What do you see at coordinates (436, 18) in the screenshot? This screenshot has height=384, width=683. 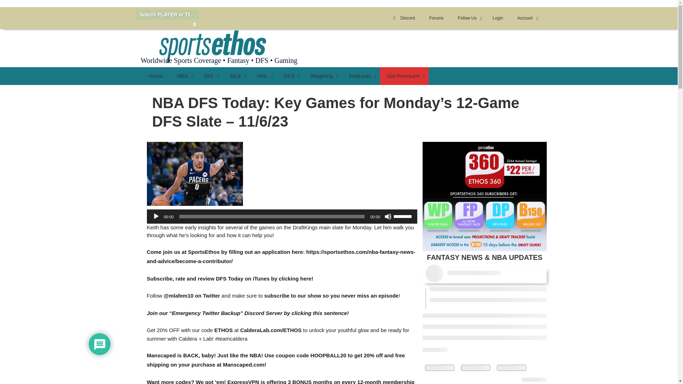 I see `Forums` at bounding box center [436, 18].